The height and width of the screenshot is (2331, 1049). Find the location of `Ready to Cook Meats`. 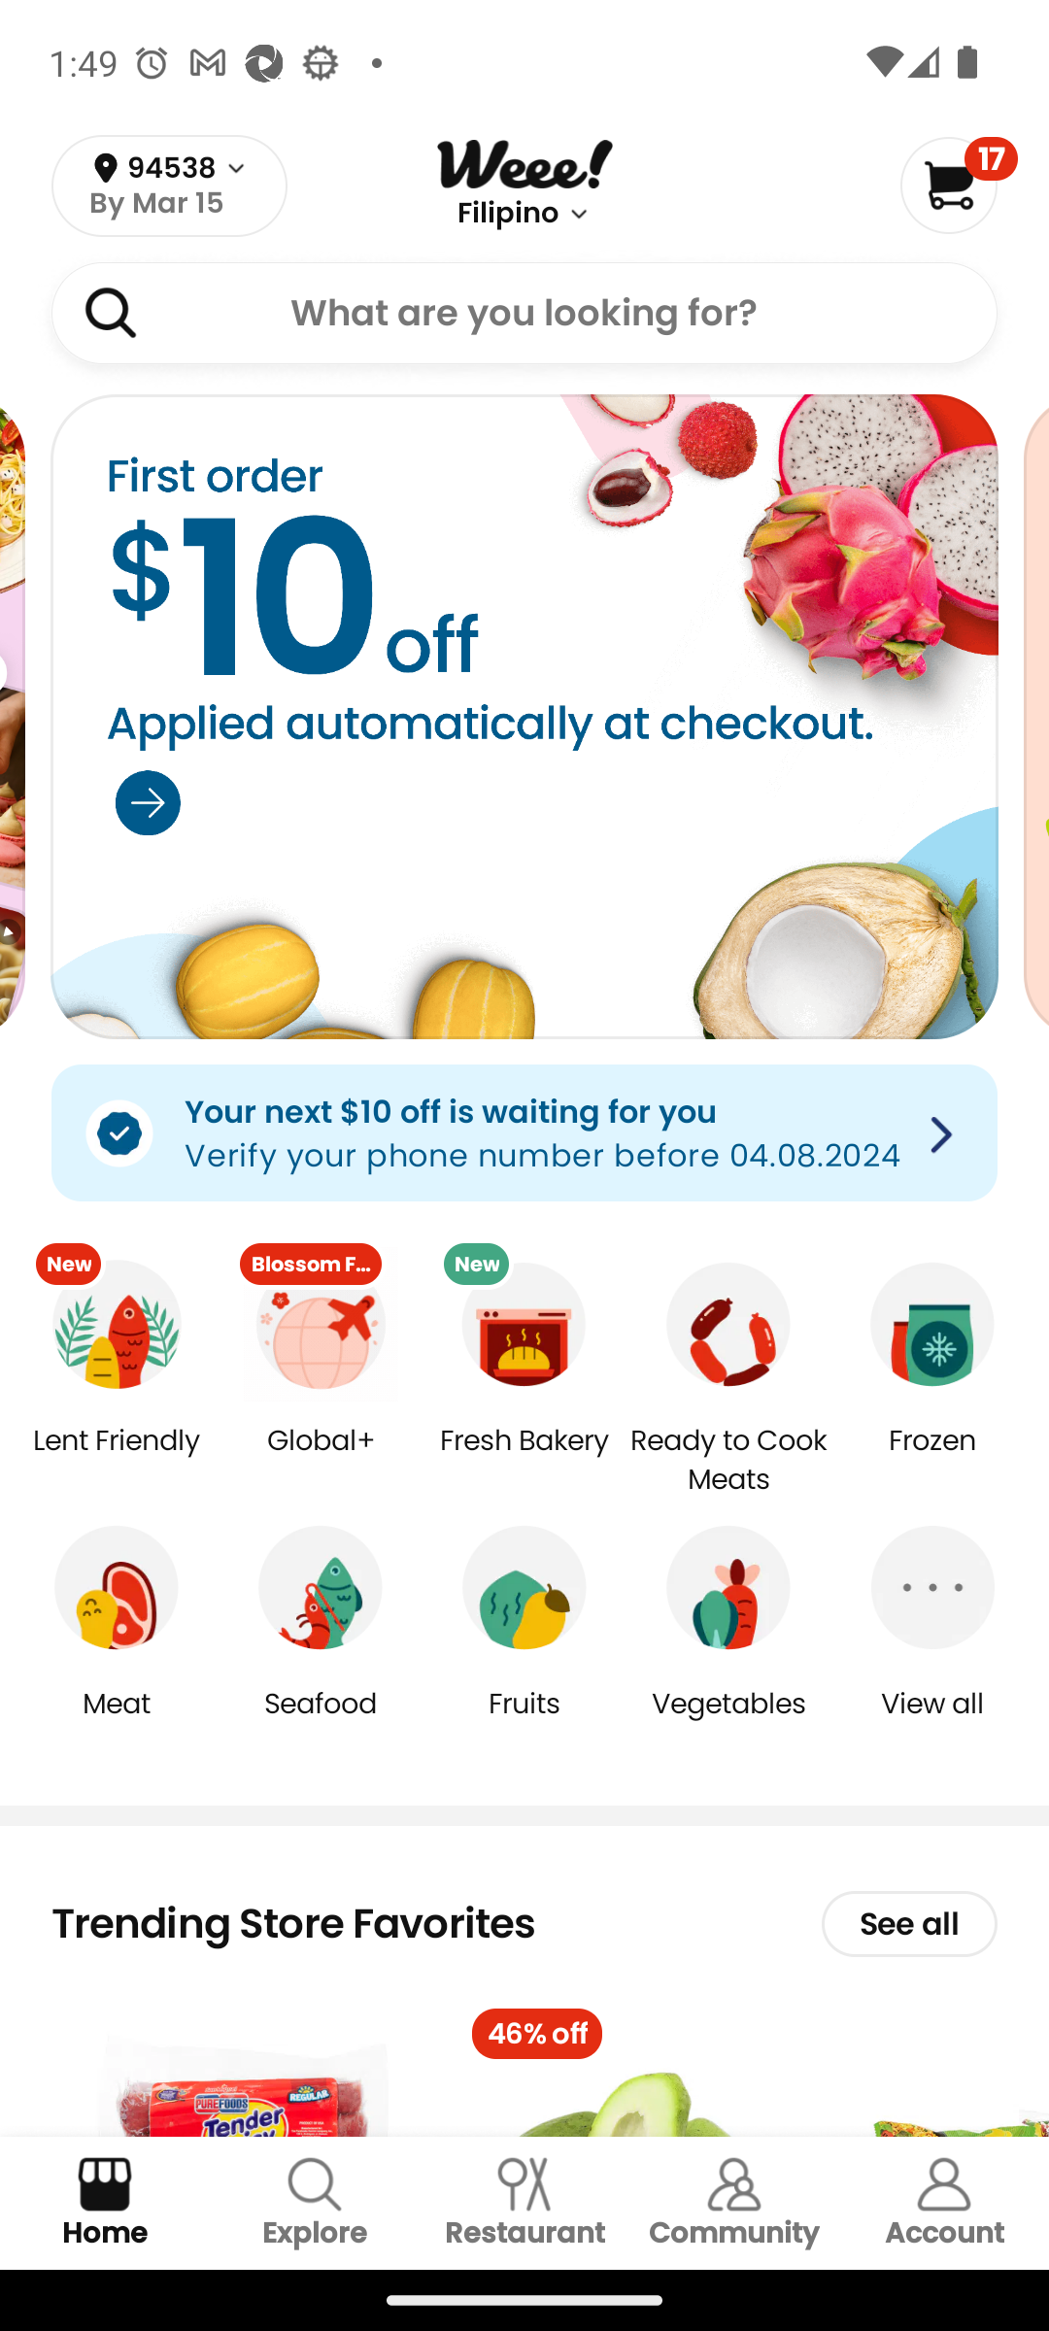

Ready to Cook Meats is located at coordinates (728, 1461).